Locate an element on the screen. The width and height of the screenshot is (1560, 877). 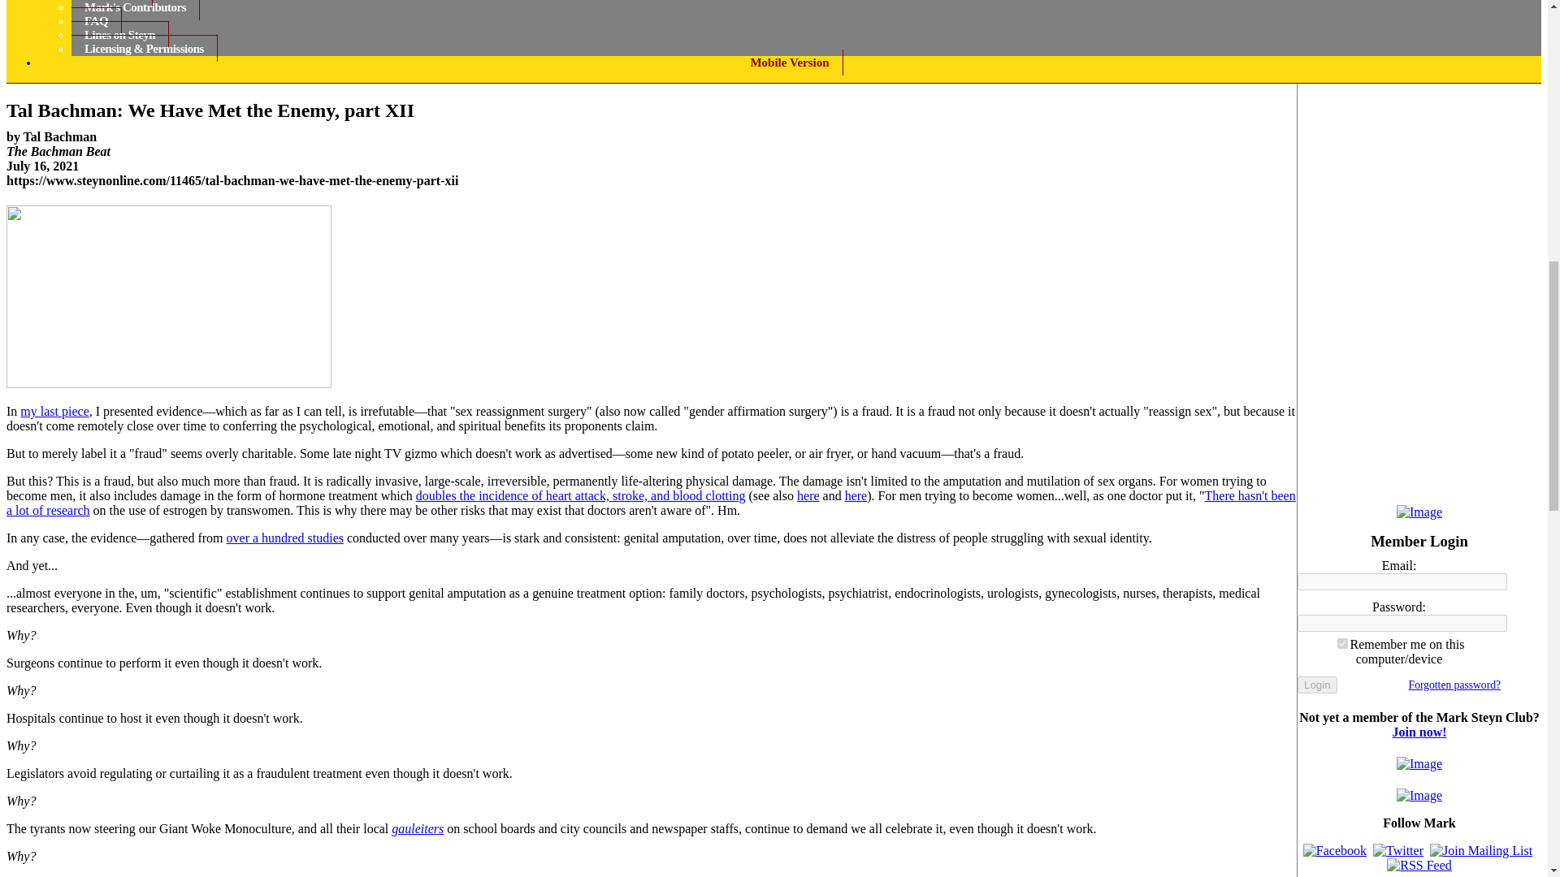
Twitter is located at coordinates (1397, 851).